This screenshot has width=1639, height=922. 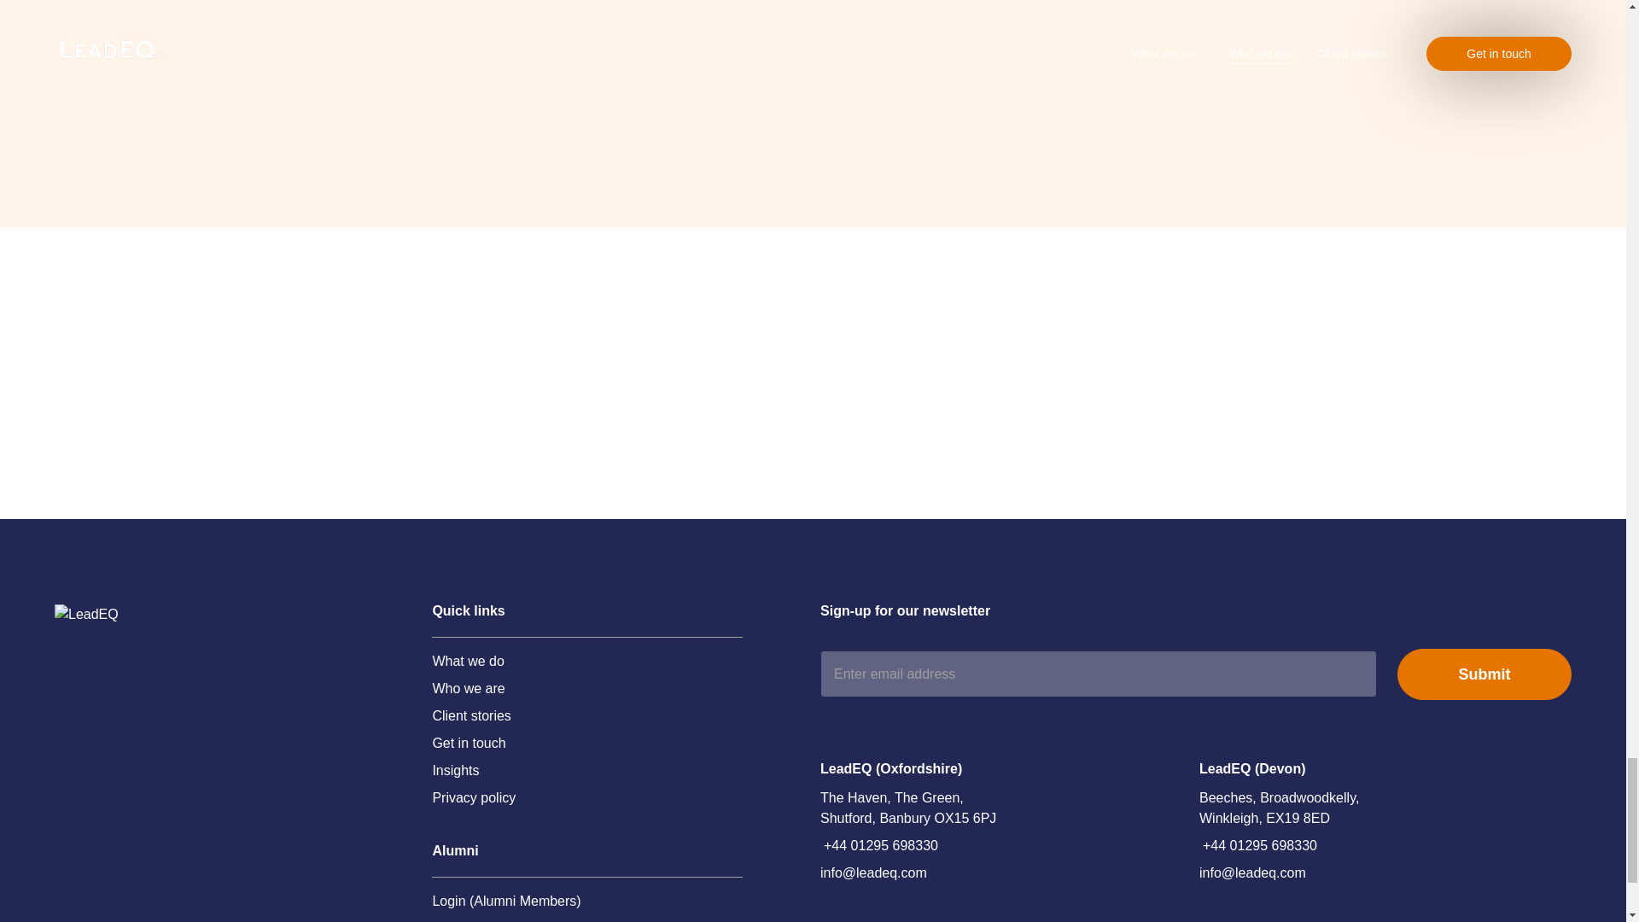 What do you see at coordinates (162, 615) in the screenshot?
I see `LeadEQ` at bounding box center [162, 615].